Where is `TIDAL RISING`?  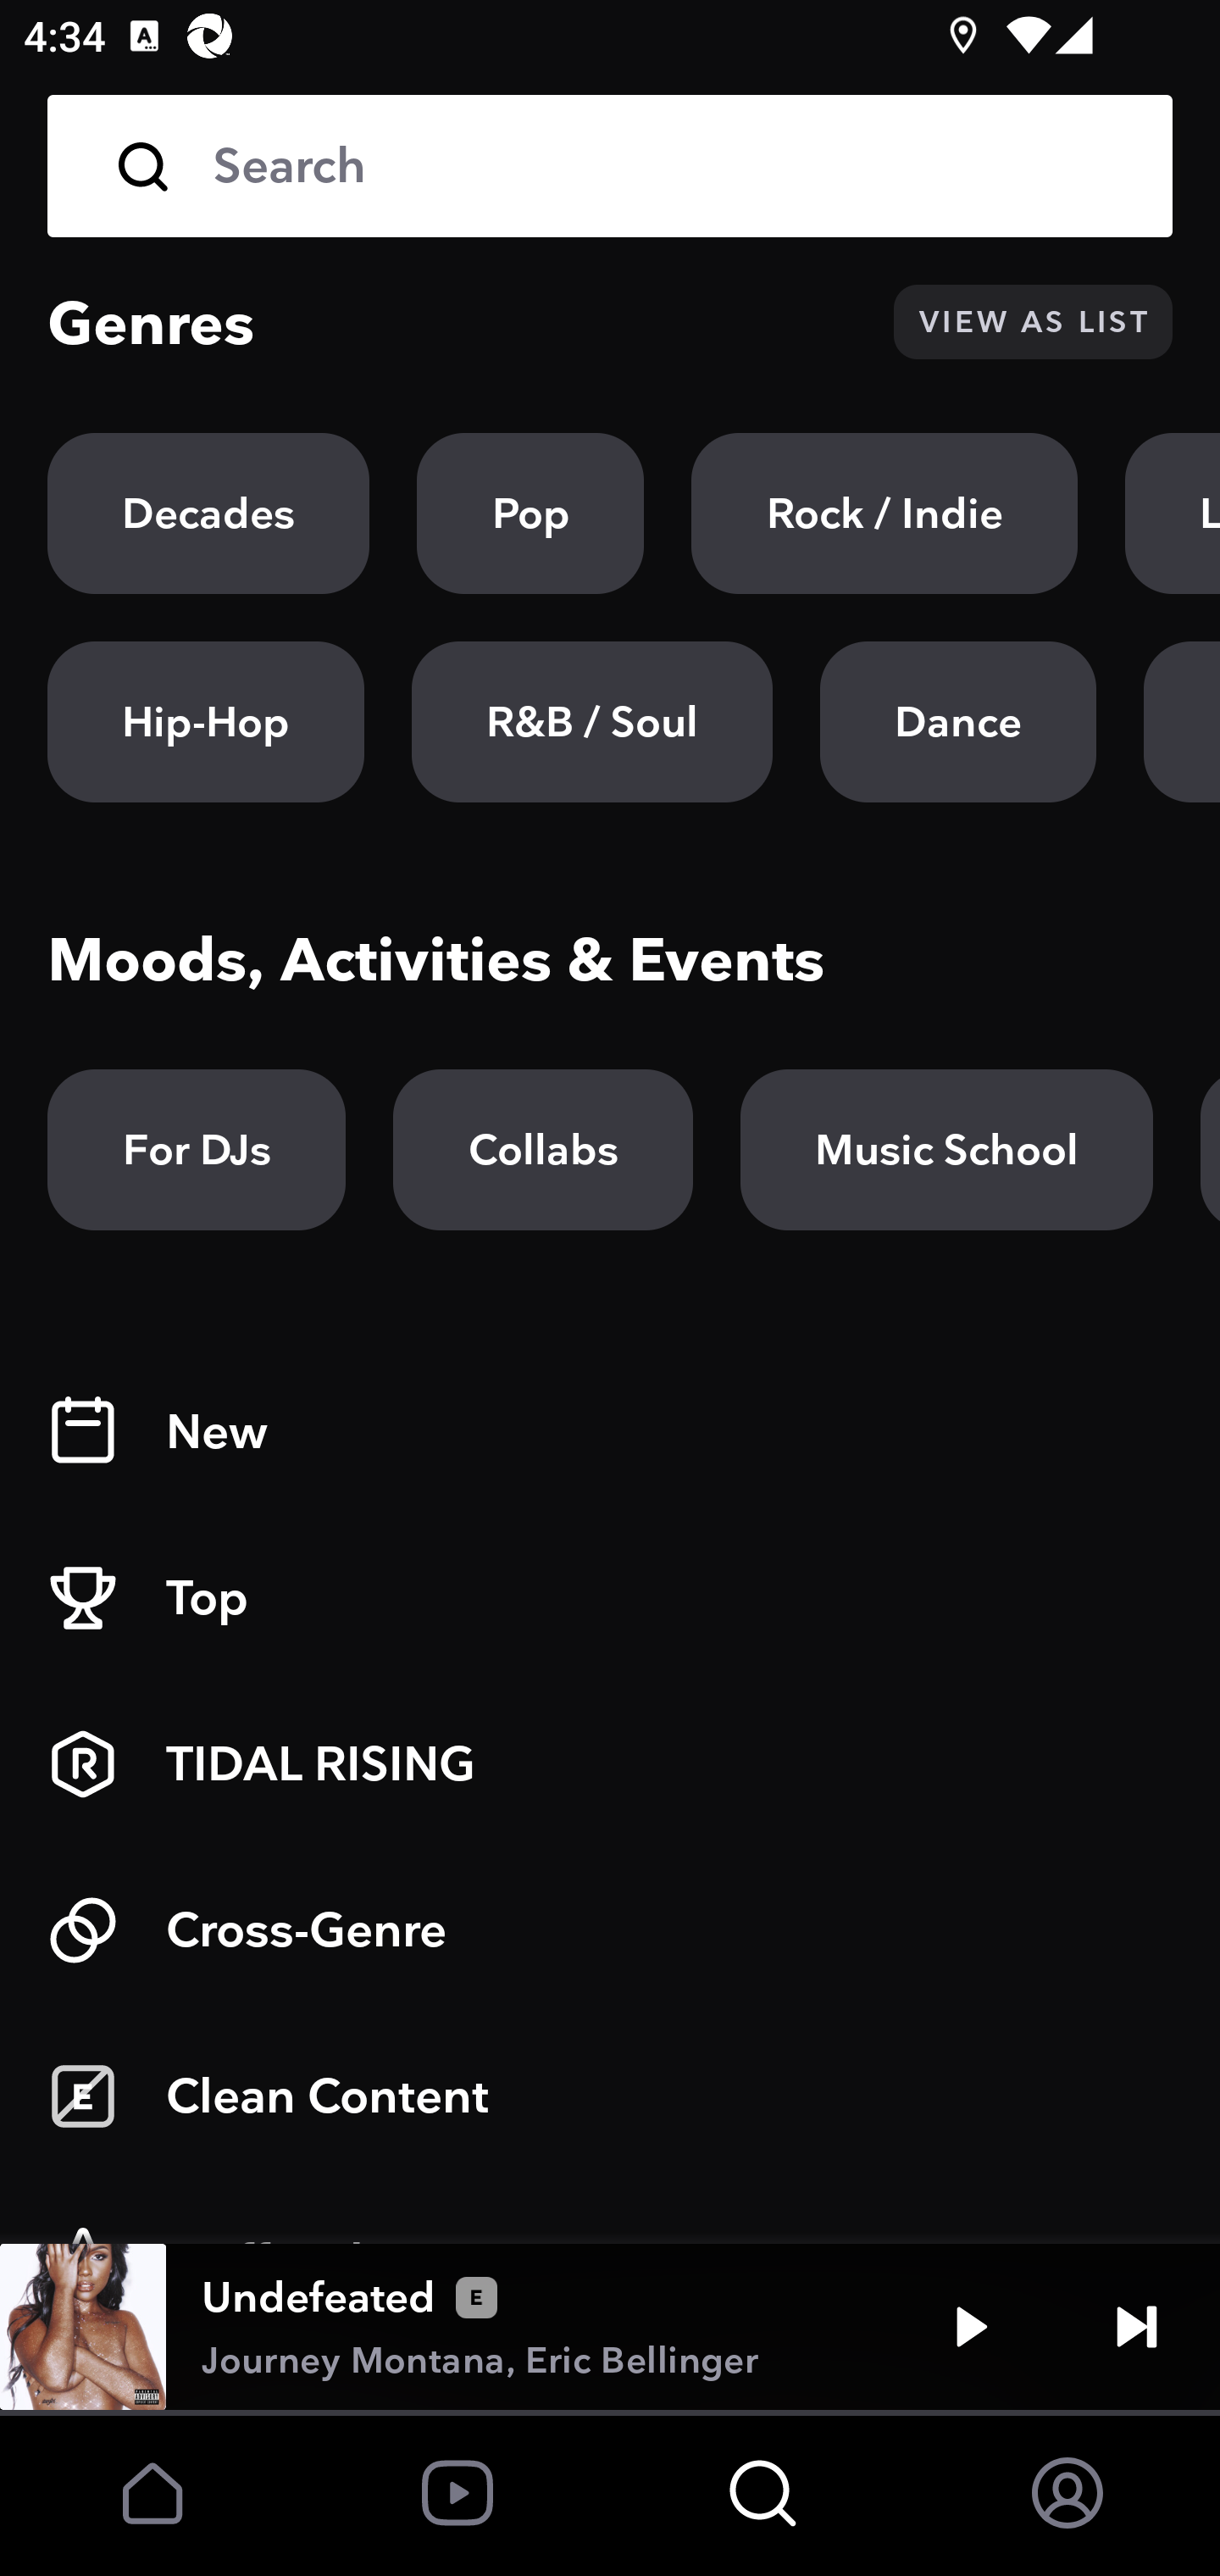
TIDAL RISING is located at coordinates (610, 1764).